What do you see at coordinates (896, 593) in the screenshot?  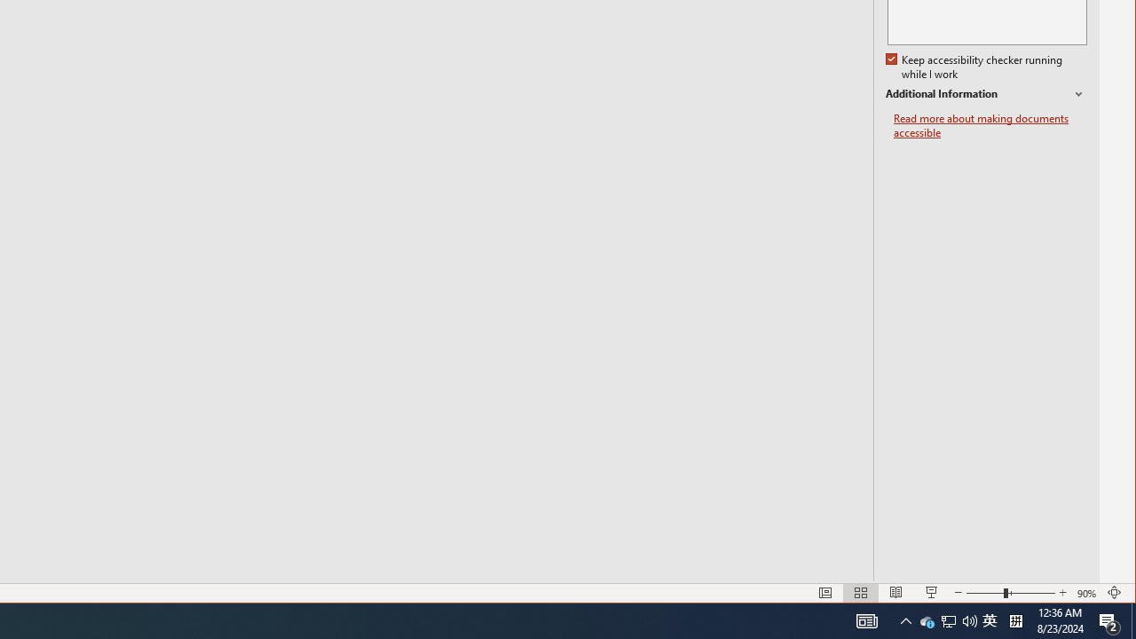 I see `Reading View` at bounding box center [896, 593].